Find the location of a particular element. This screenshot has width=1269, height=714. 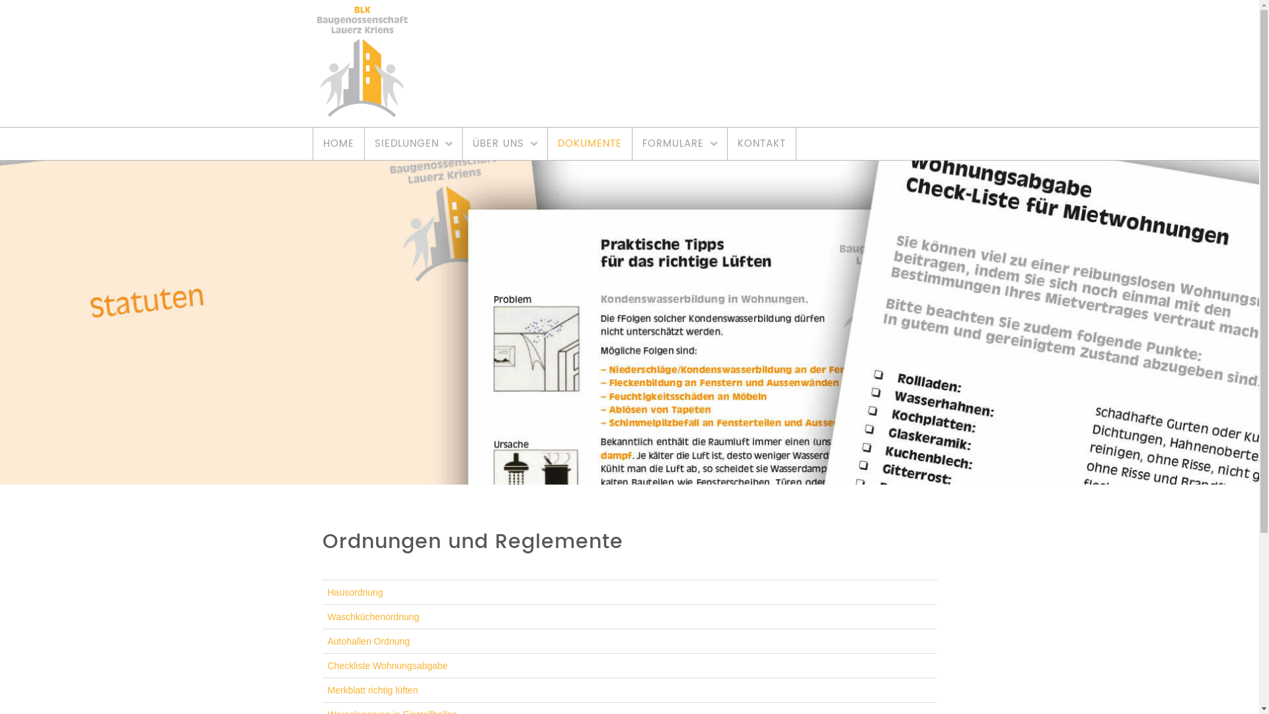

SIEDLUNGEN is located at coordinates (414, 144).